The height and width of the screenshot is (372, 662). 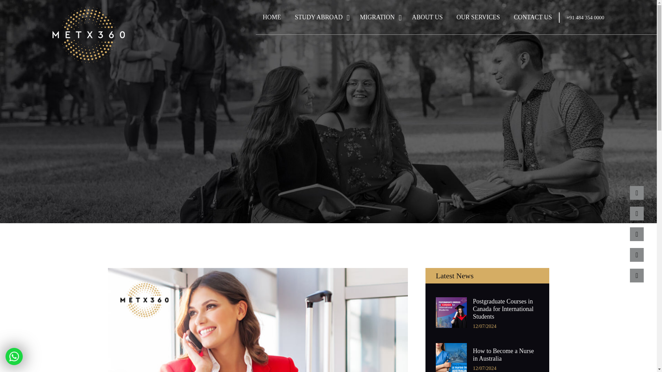 I want to click on Postgraduate Courses in Canada for International Students, so click(x=506, y=309).